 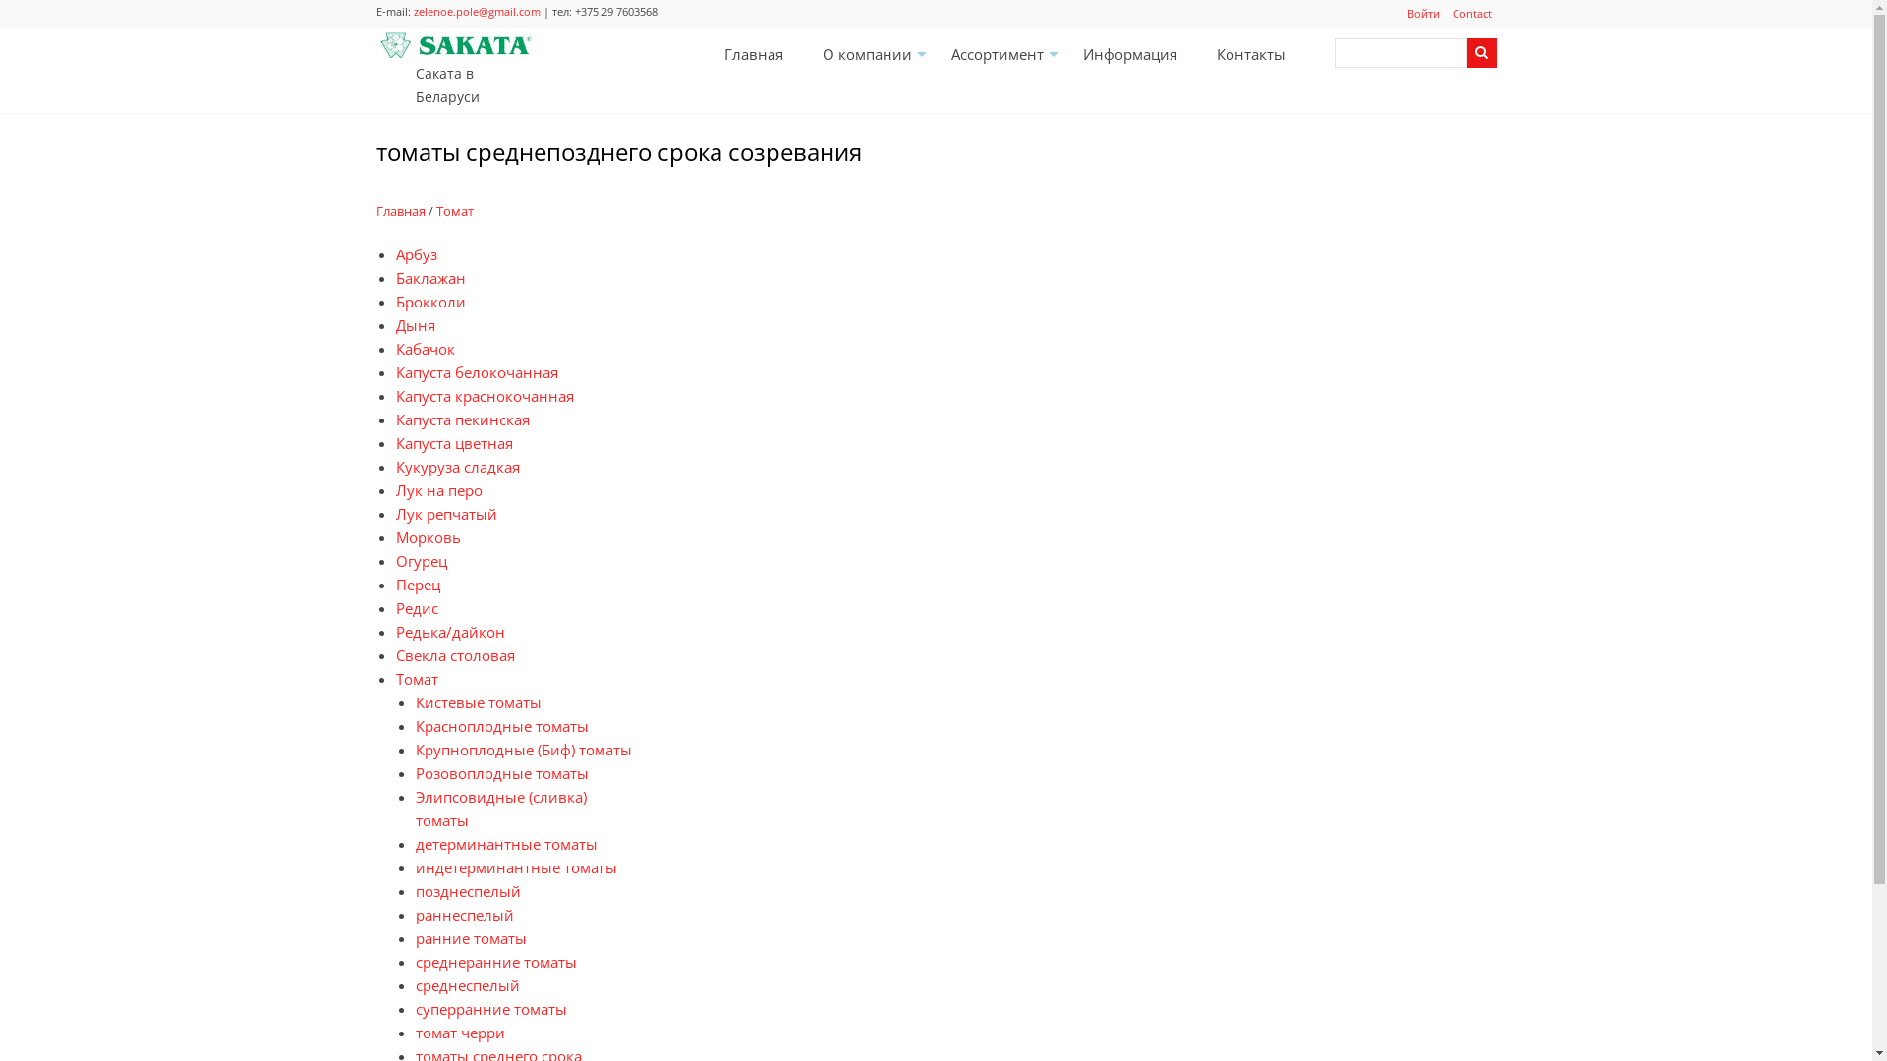 What do you see at coordinates (476, 12) in the screenshot?
I see `zelenoe.pole@gmail.com` at bounding box center [476, 12].